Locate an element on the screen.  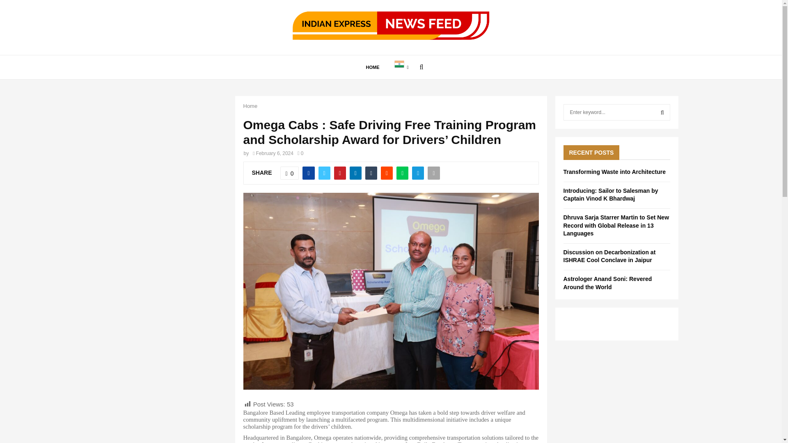
0 is located at coordinates (290, 173).